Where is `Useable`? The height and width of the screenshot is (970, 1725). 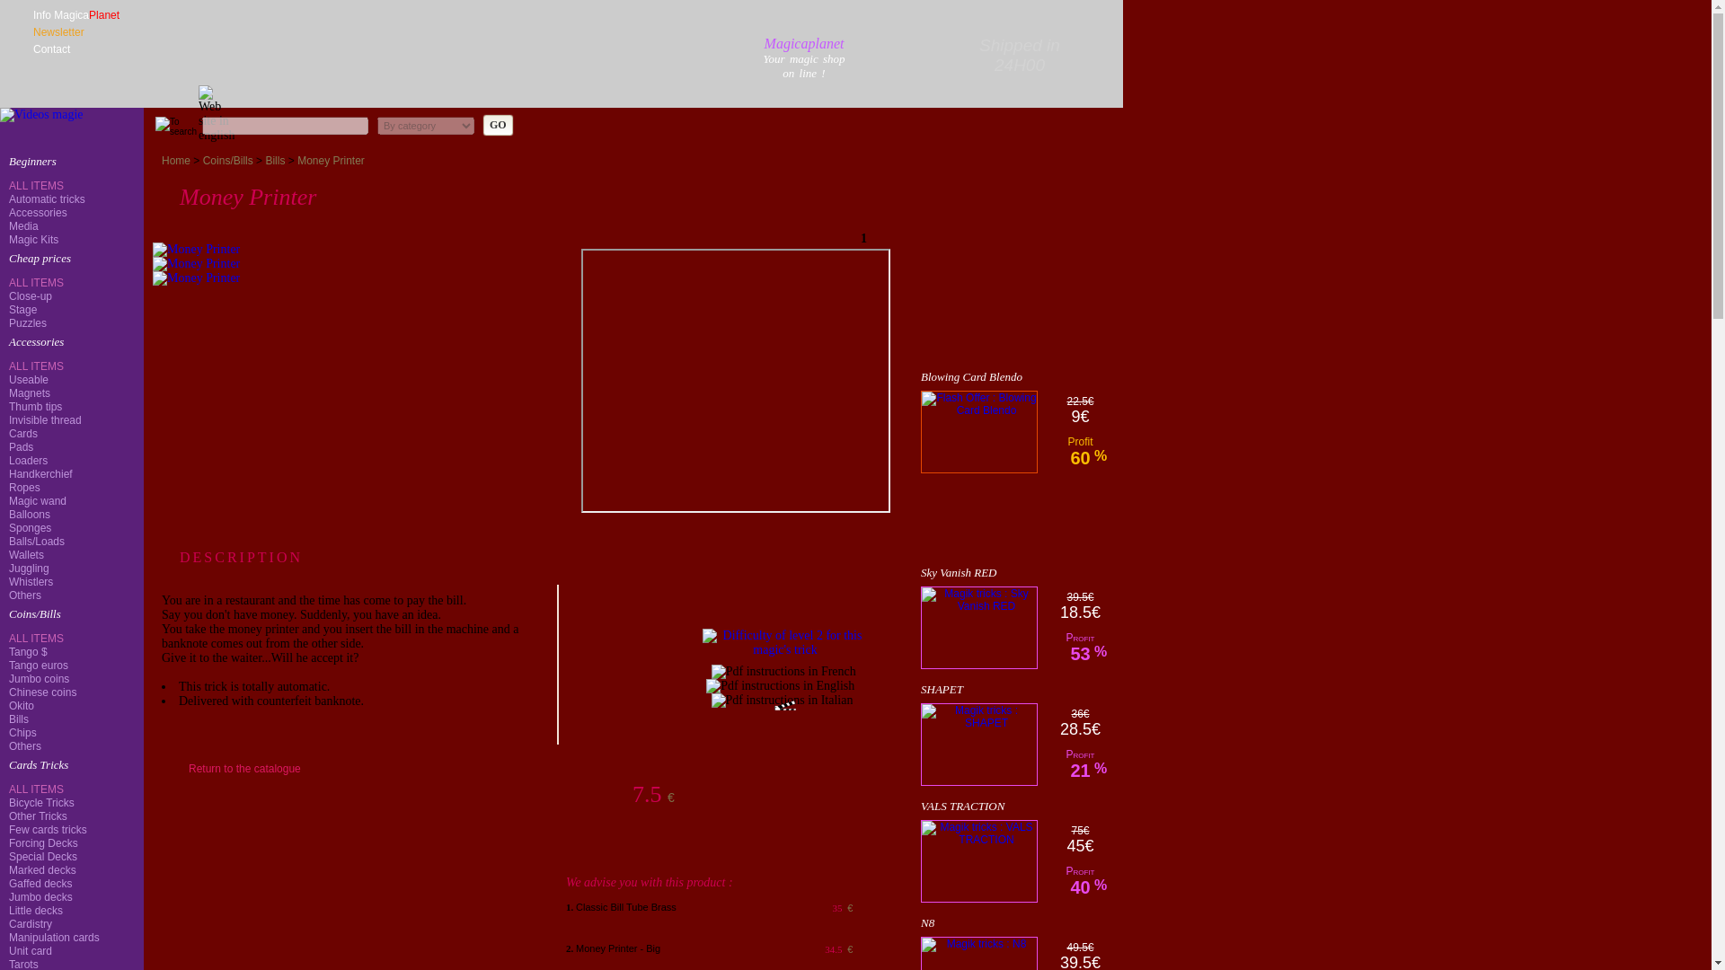 Useable is located at coordinates (70, 379).